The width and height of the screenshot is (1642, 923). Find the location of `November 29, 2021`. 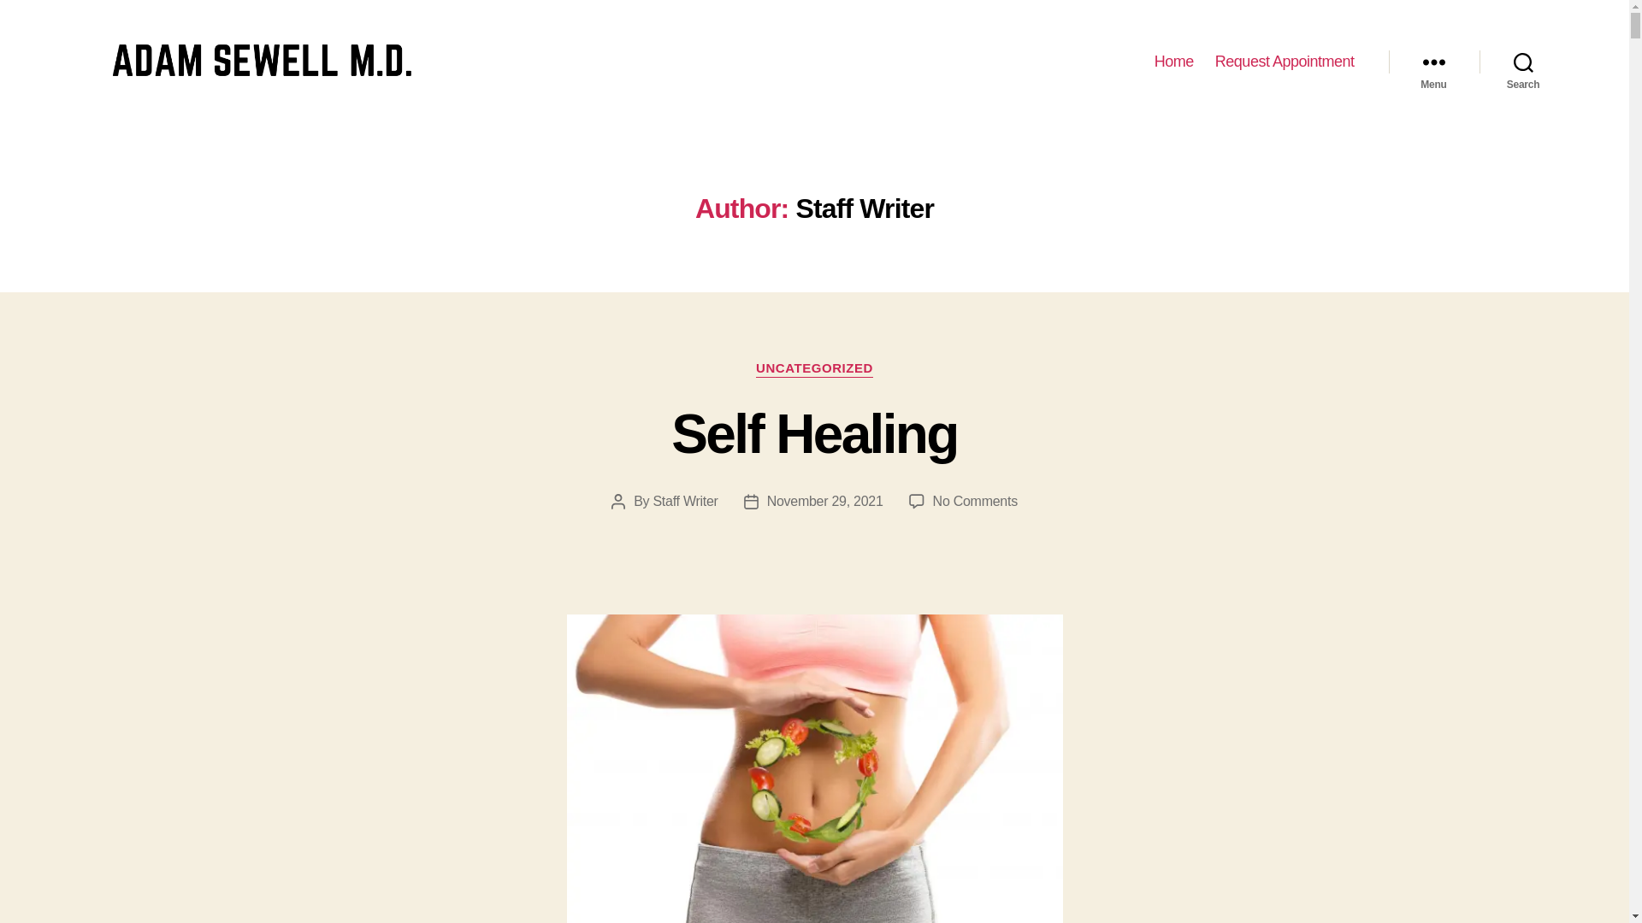

November 29, 2021 is located at coordinates (814, 369).